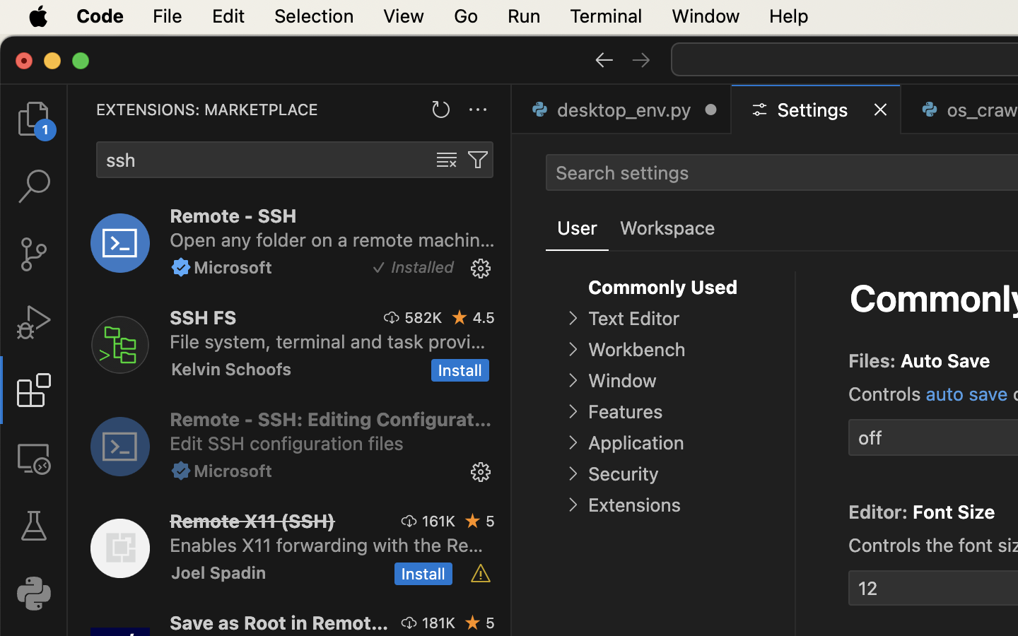 The height and width of the screenshot is (636, 1018). I want to click on Application, so click(636, 443).